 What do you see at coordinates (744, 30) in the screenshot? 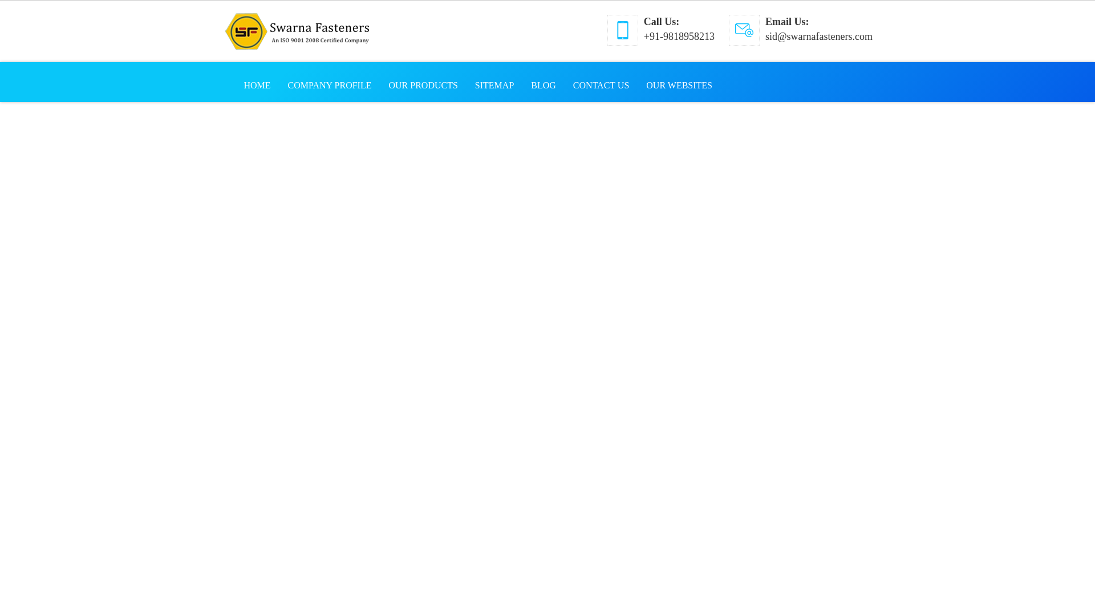
I see `Email` at bounding box center [744, 30].